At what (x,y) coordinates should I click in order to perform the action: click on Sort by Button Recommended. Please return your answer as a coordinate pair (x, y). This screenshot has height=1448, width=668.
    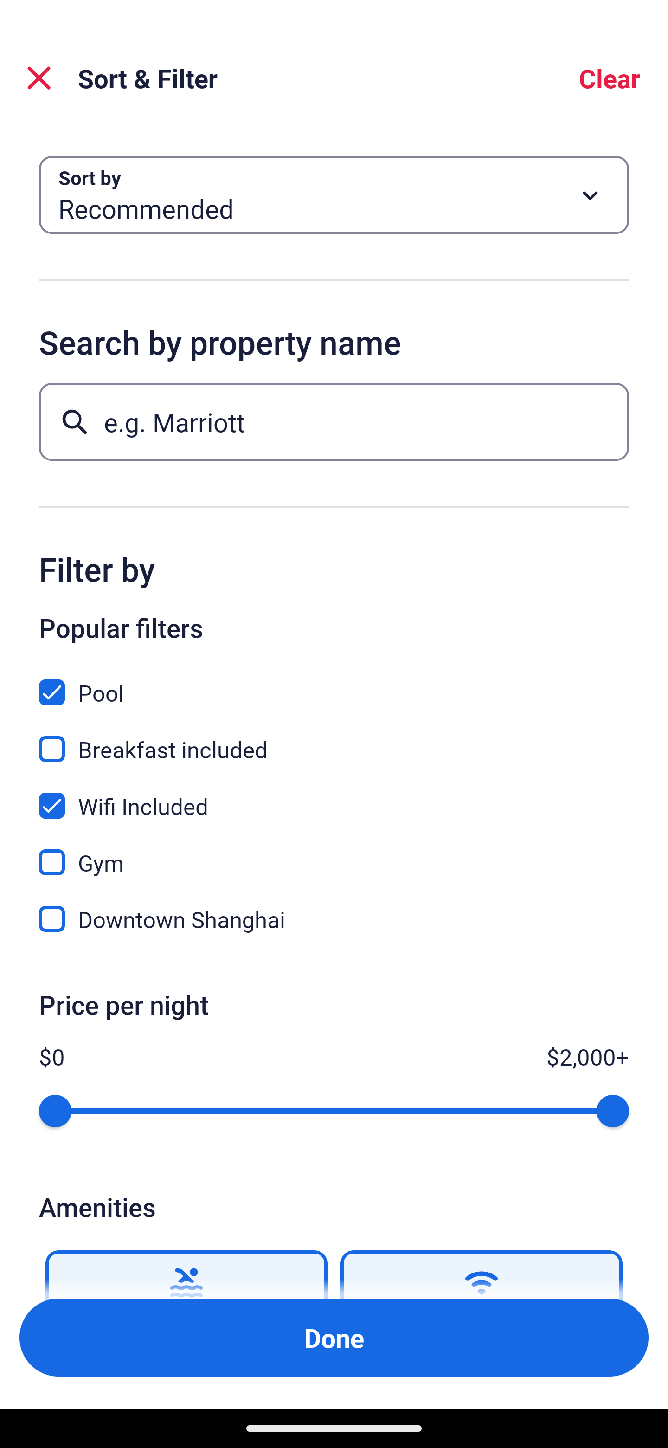
    Looking at the image, I should click on (334, 195).